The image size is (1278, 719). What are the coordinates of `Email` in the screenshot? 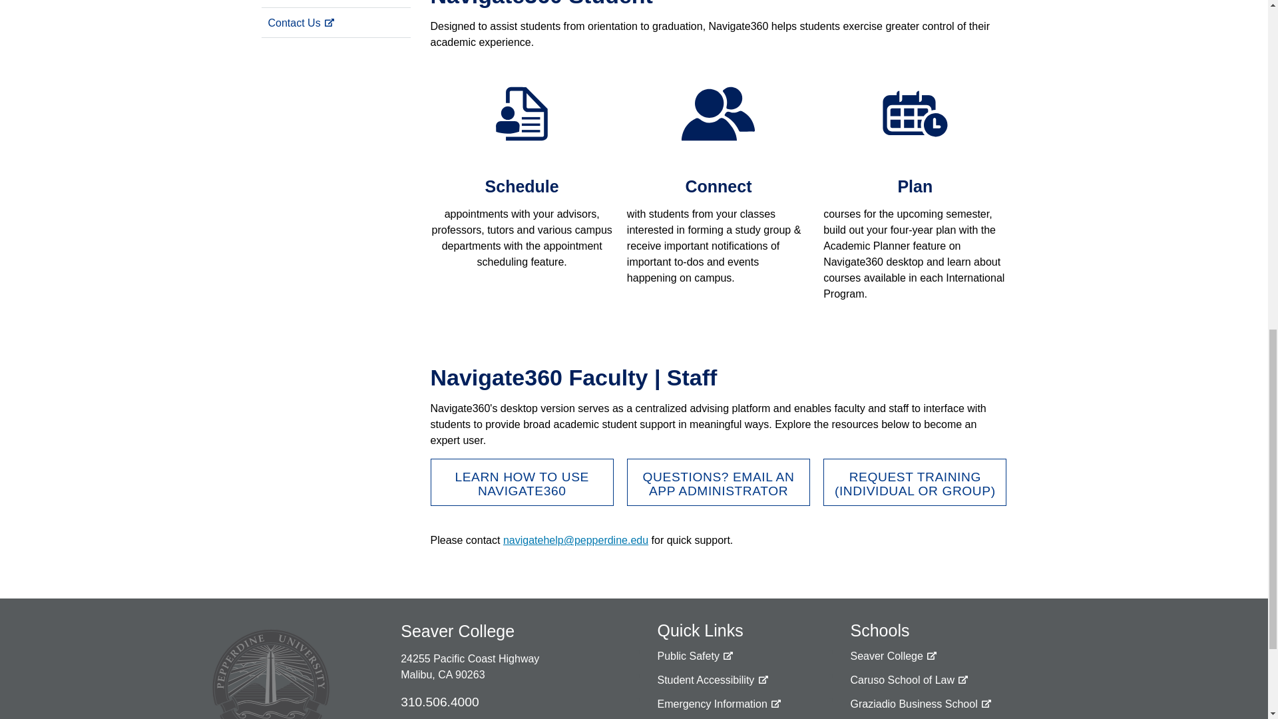 It's located at (719, 482).